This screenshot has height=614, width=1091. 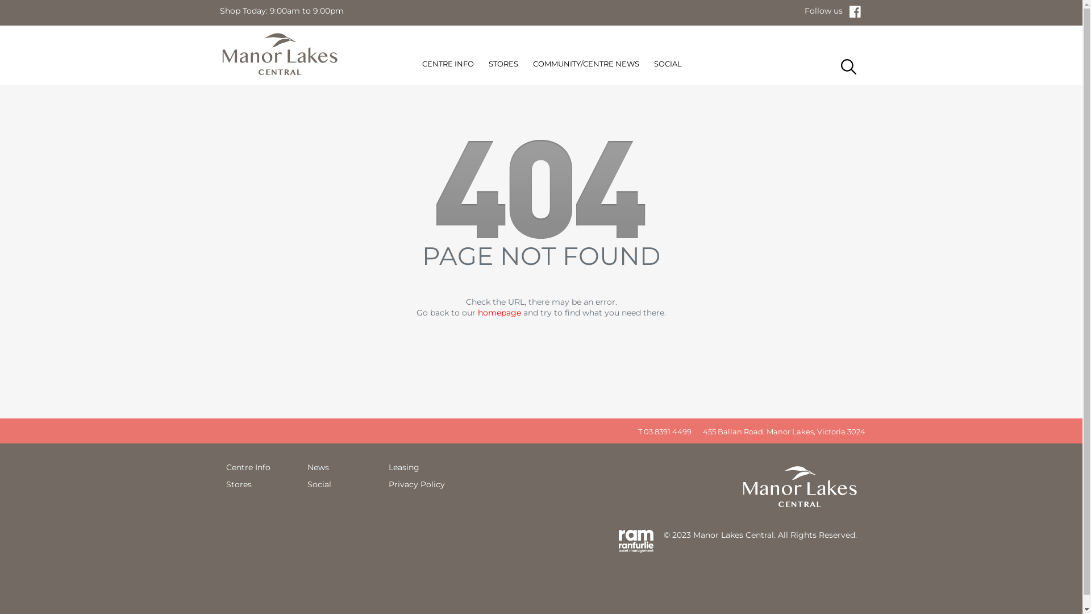 I want to click on COMMUNITY/CENTRE NEWS, so click(x=586, y=66).